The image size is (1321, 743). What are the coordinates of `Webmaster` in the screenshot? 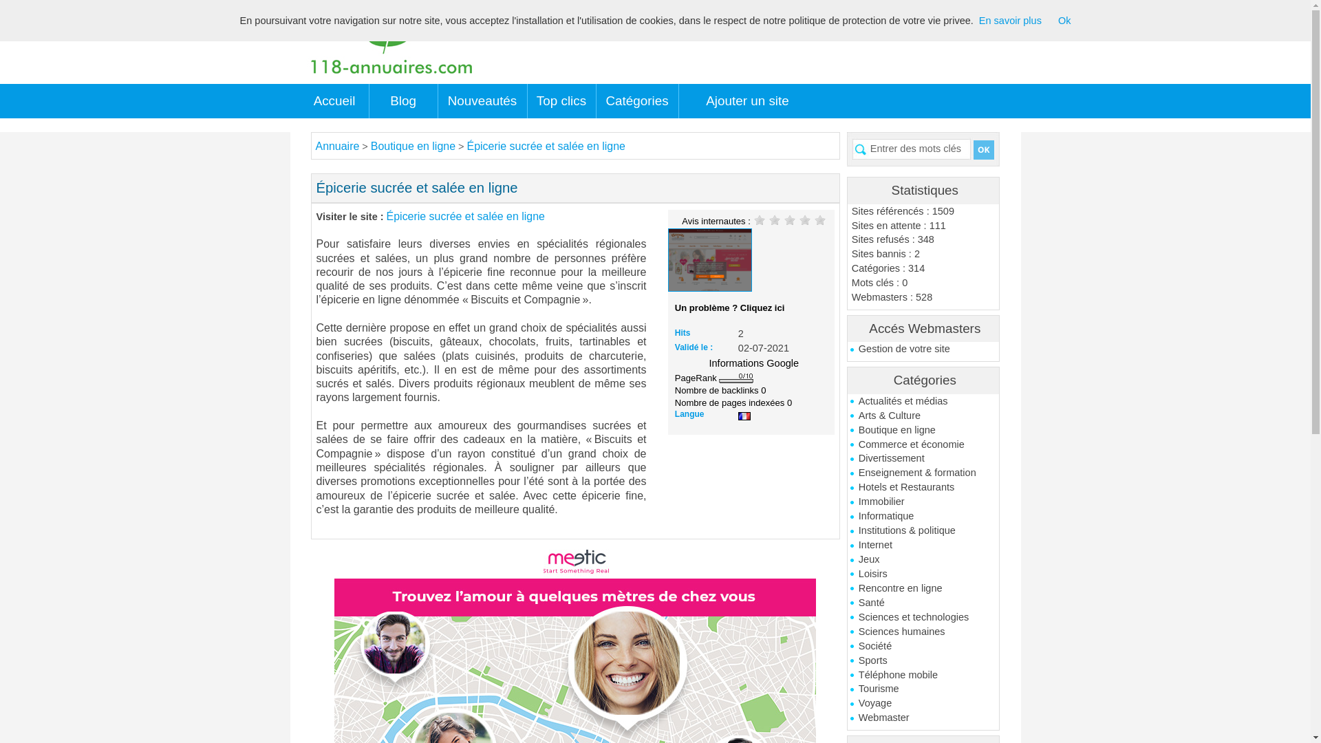 It's located at (923, 718).